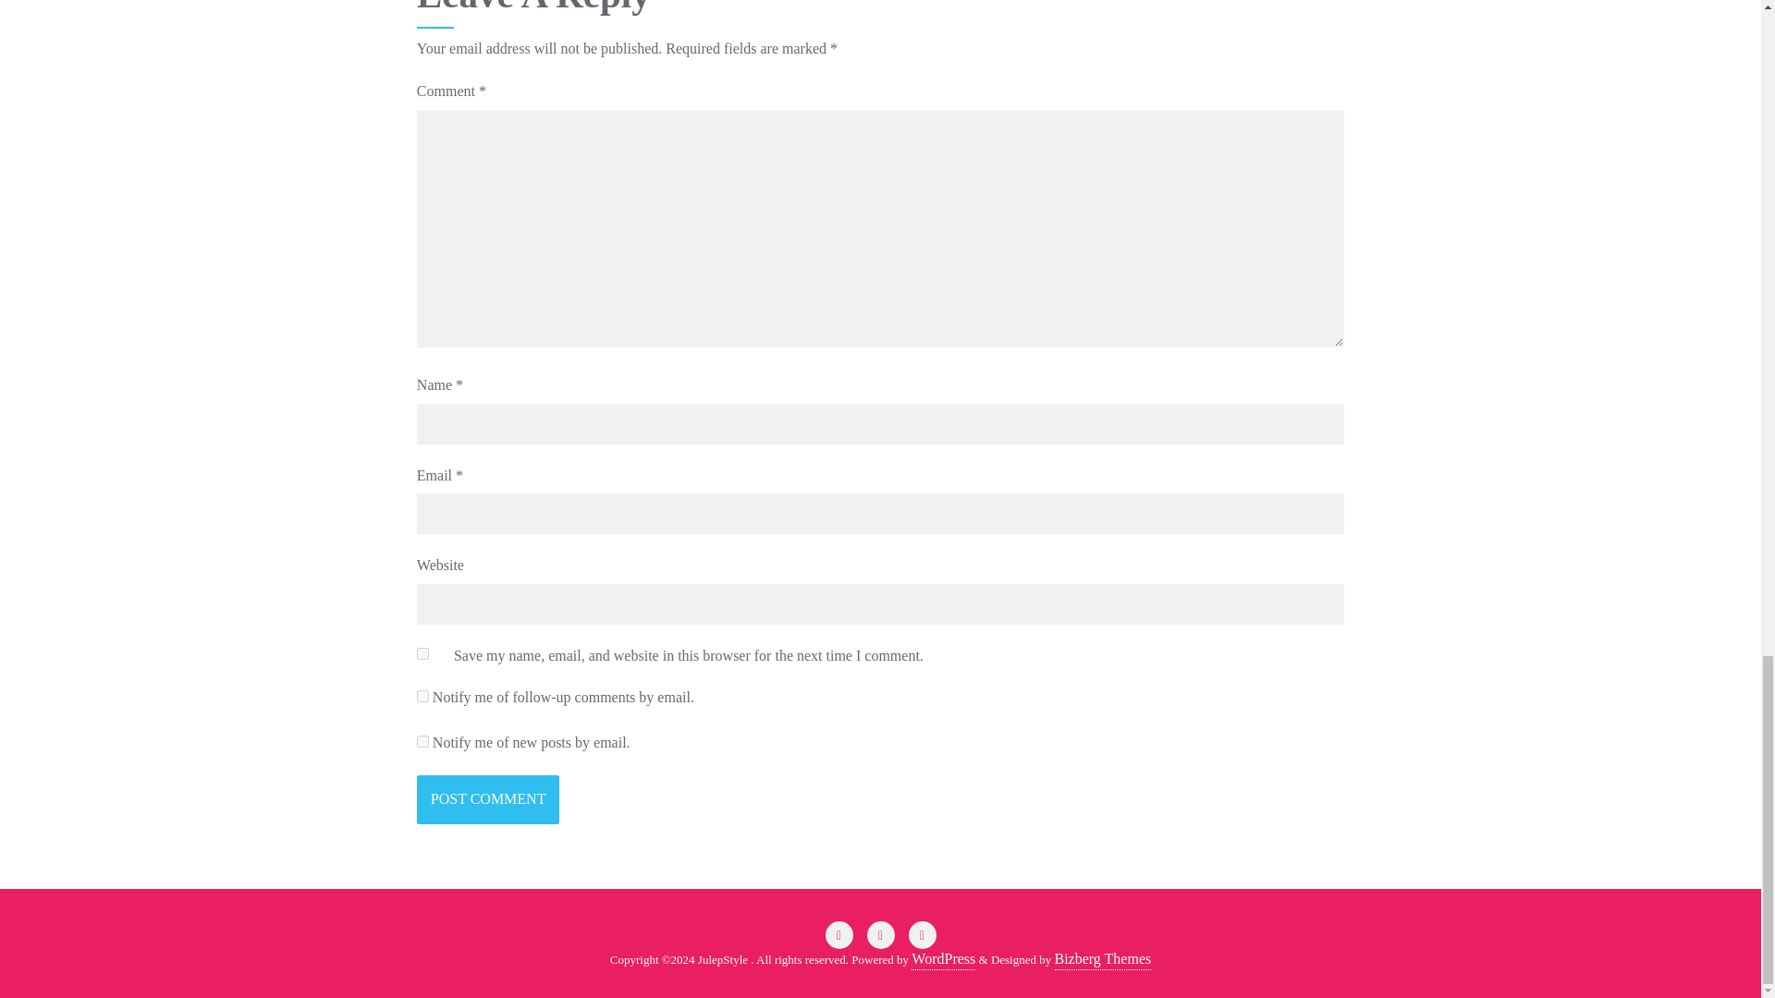 This screenshot has height=998, width=1775. What do you see at coordinates (423, 741) in the screenshot?
I see `subscribe` at bounding box center [423, 741].